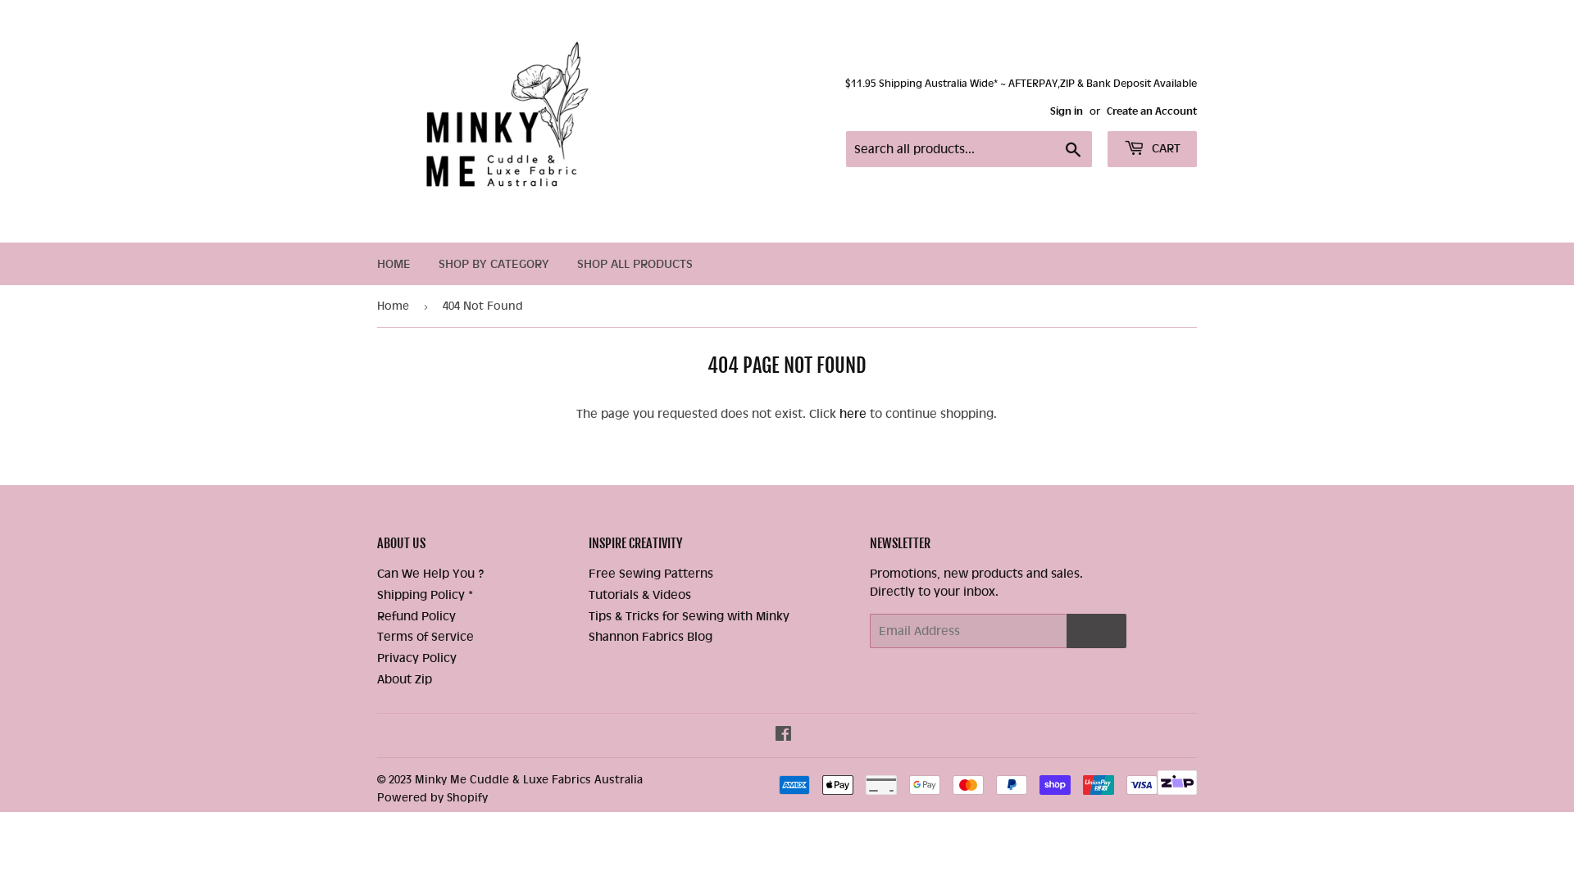  I want to click on Terms of Service, so click(425, 637).